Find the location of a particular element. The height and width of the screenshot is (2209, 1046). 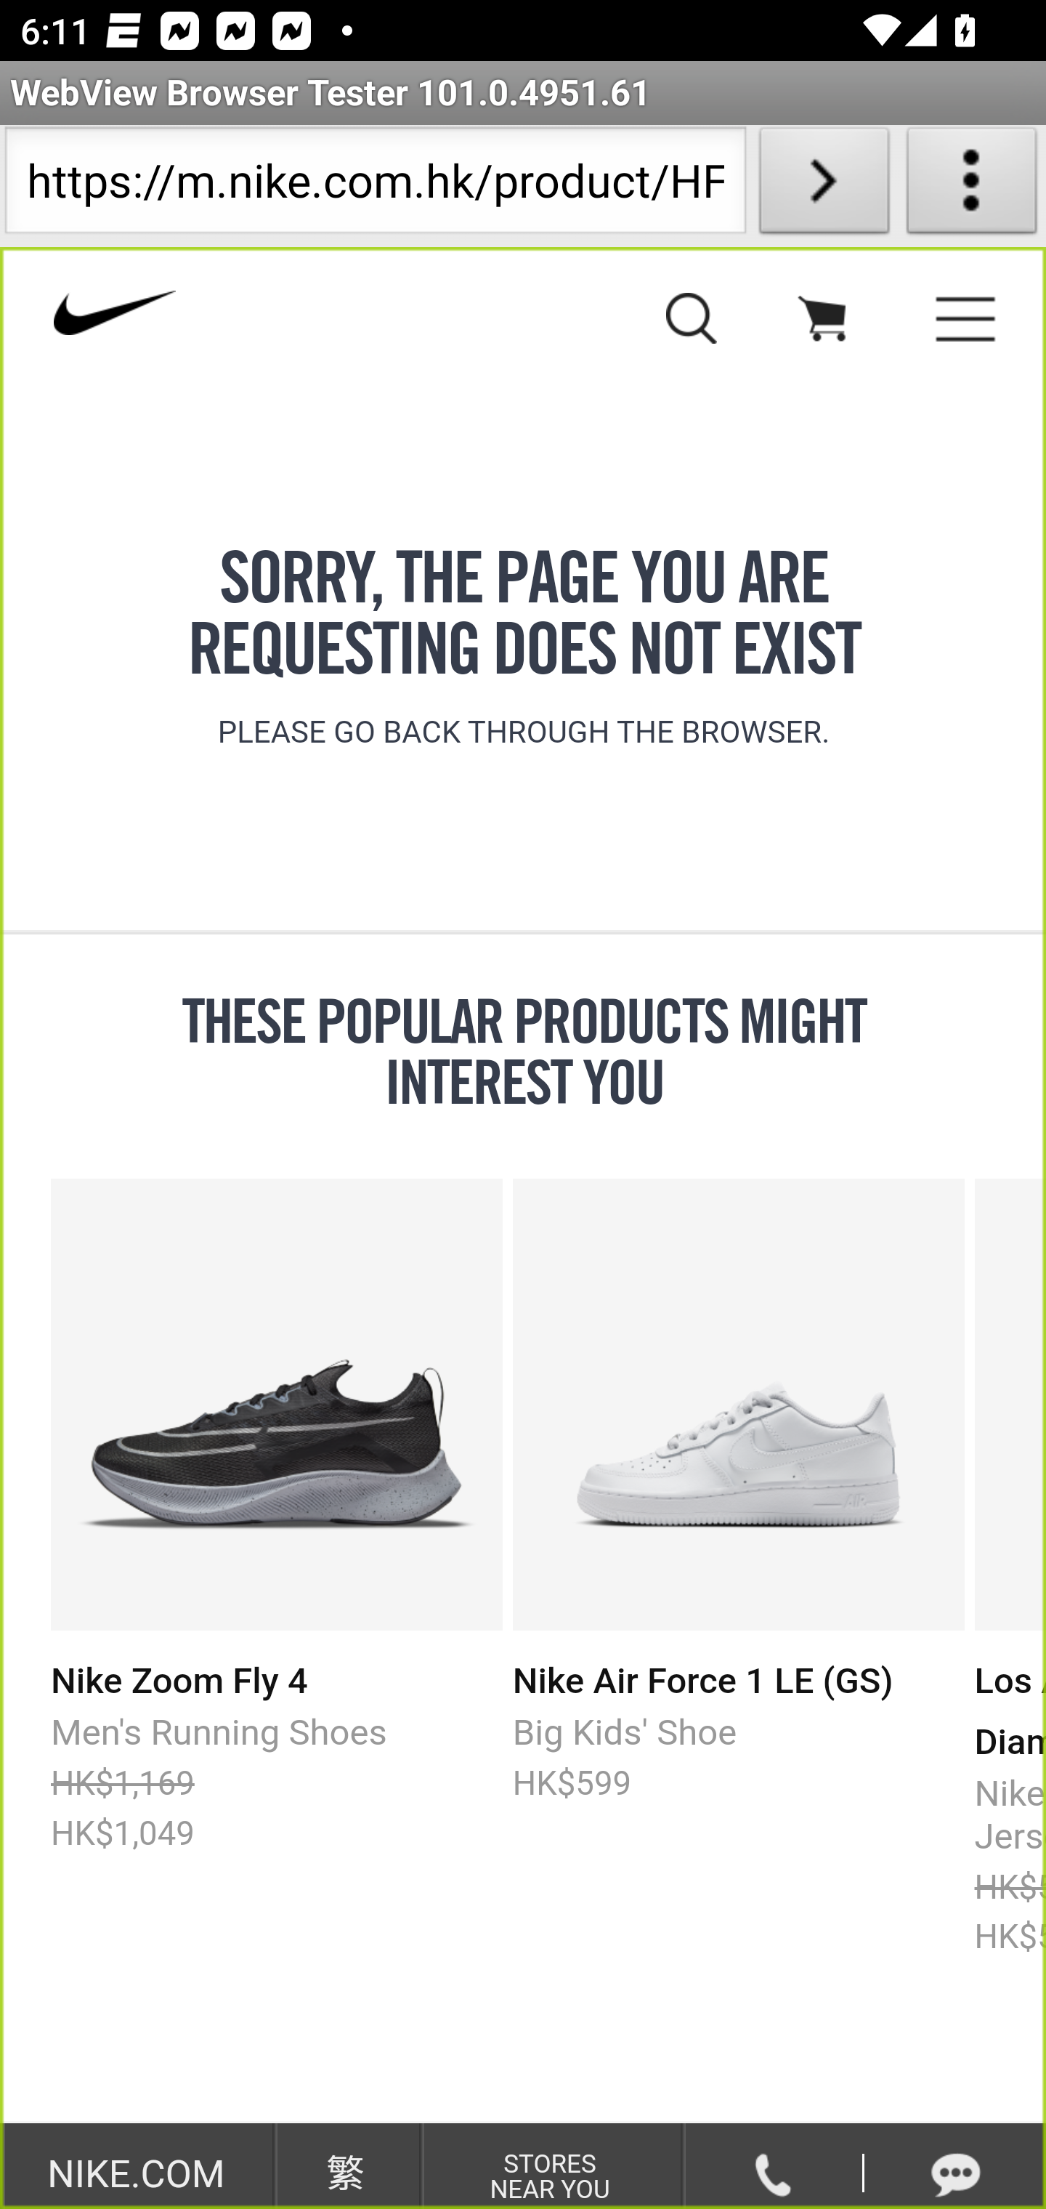

javascript:openContact(); is located at coordinates (956, 2174).